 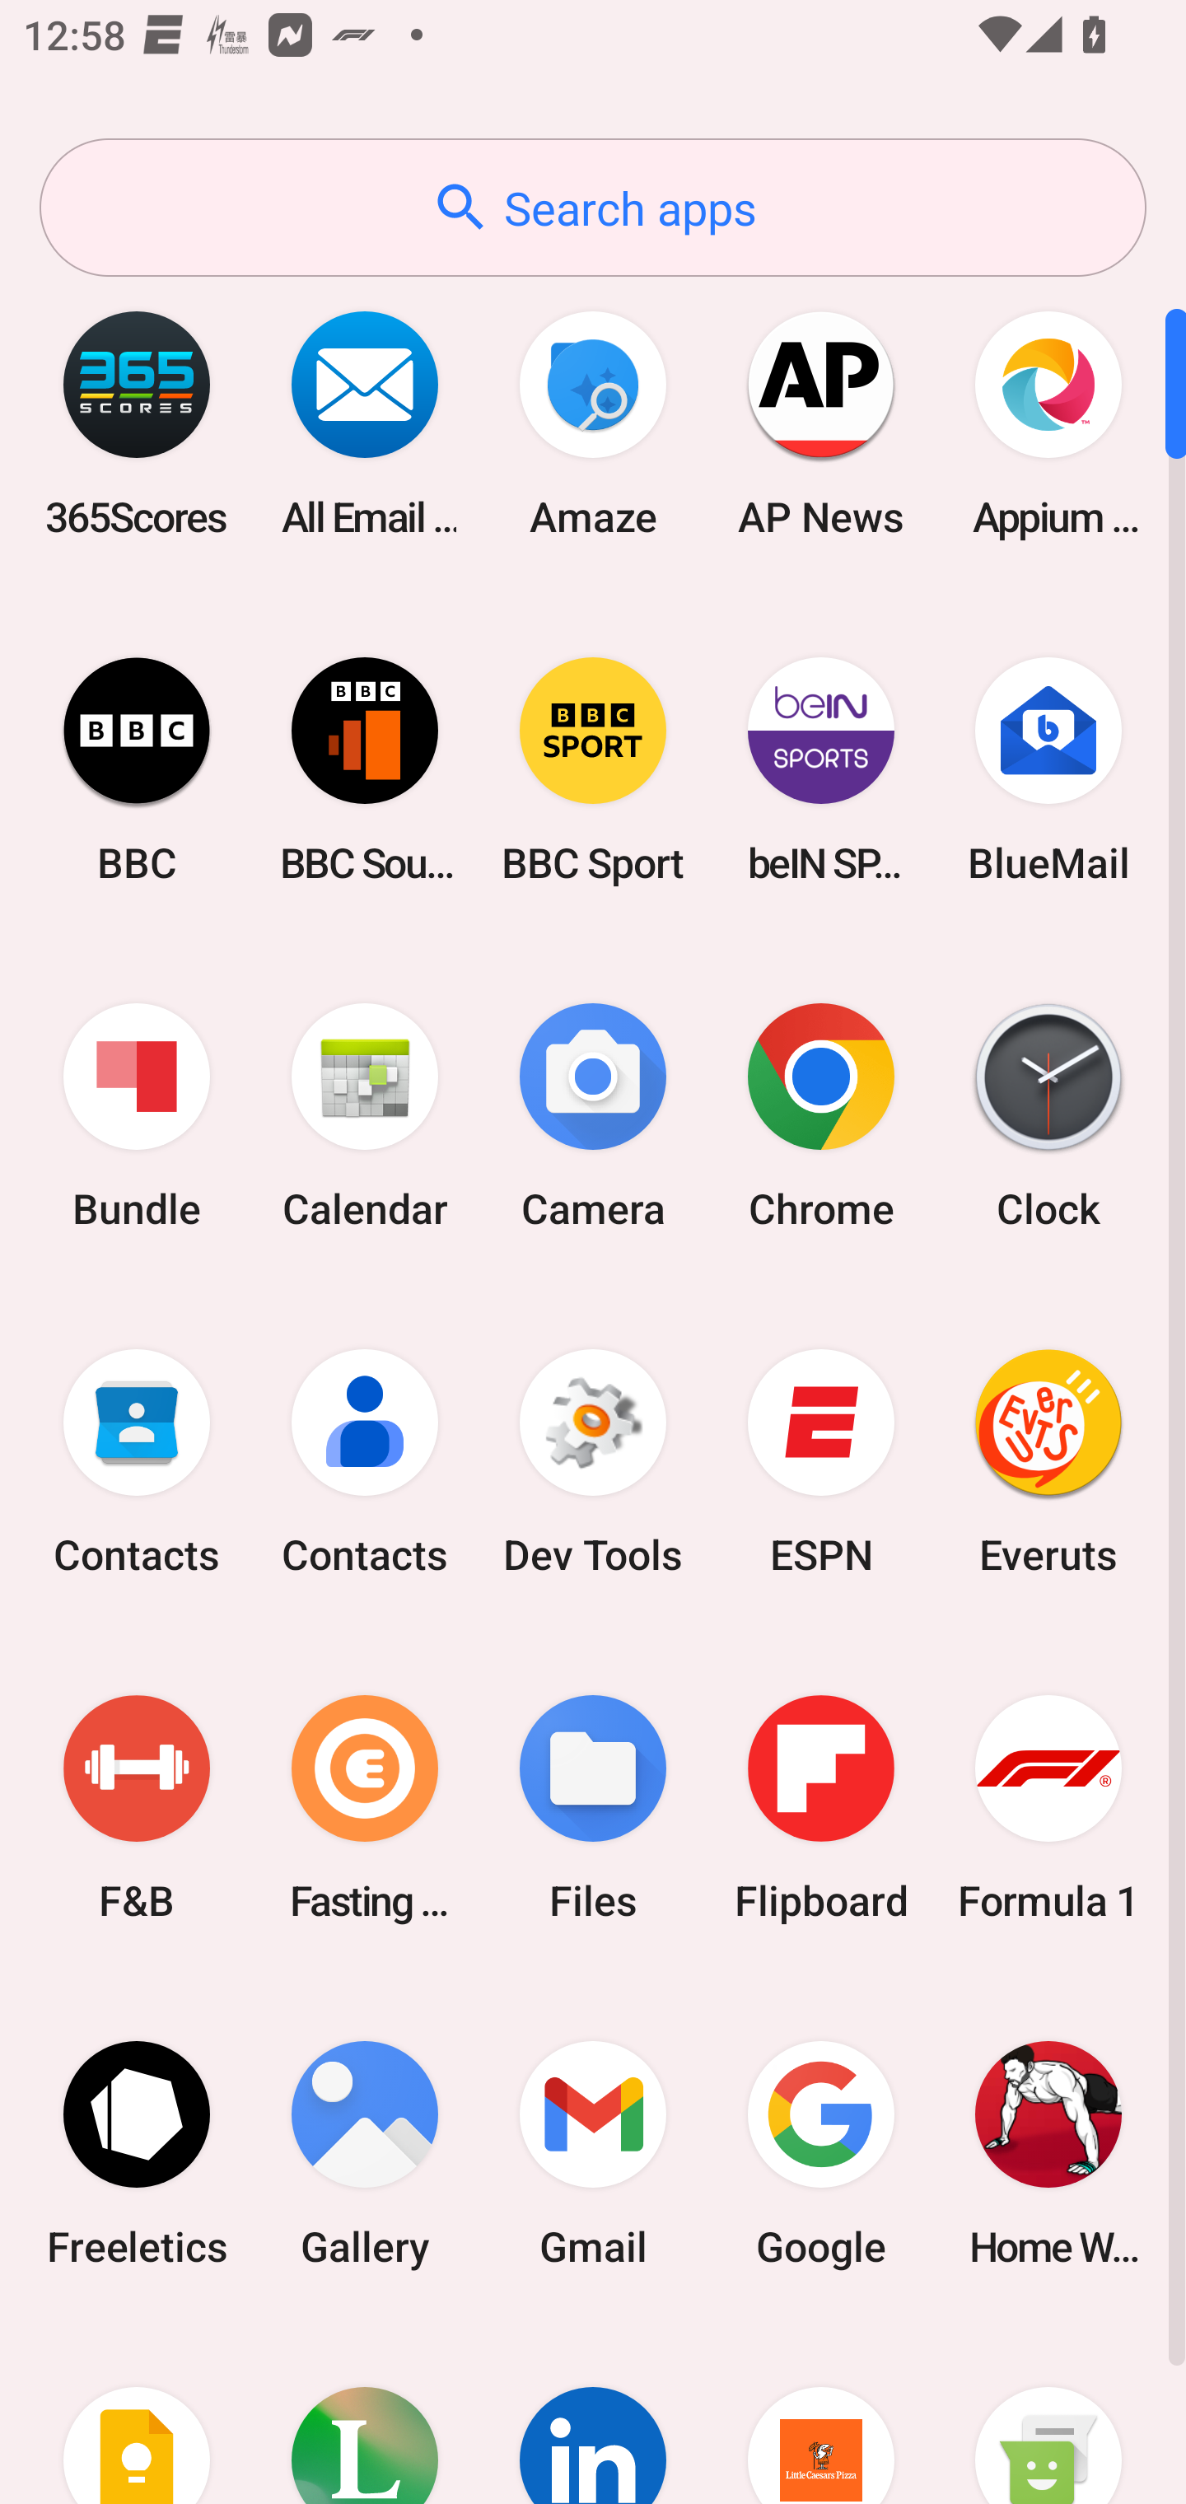 What do you see at coordinates (593, 1807) in the screenshot?
I see `Files` at bounding box center [593, 1807].